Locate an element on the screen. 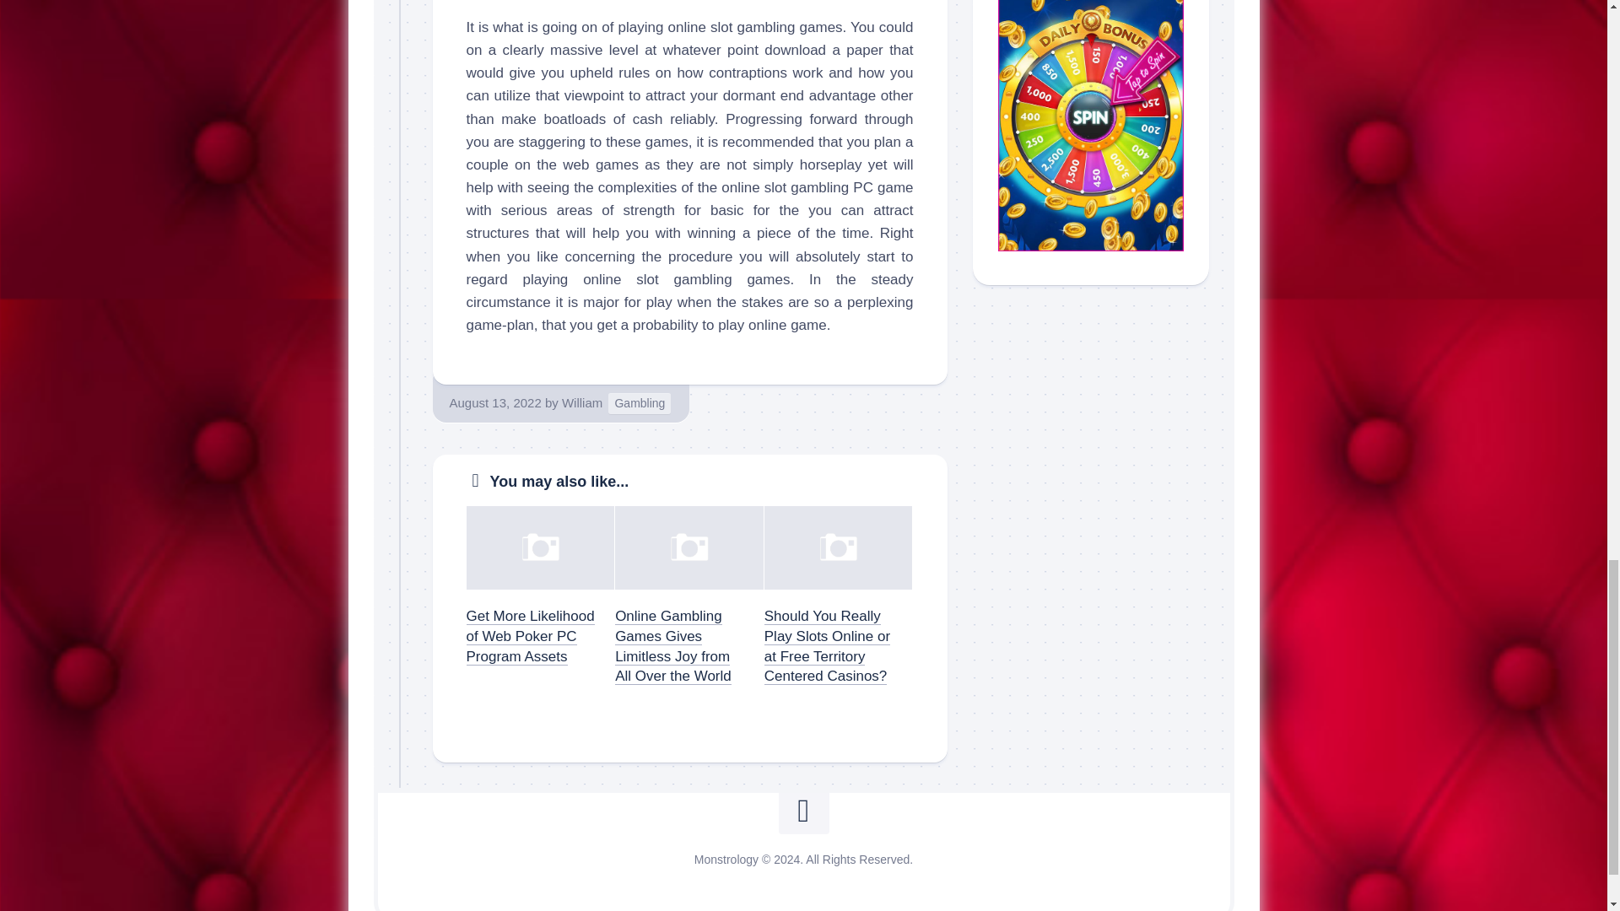  Gambling is located at coordinates (640, 403).